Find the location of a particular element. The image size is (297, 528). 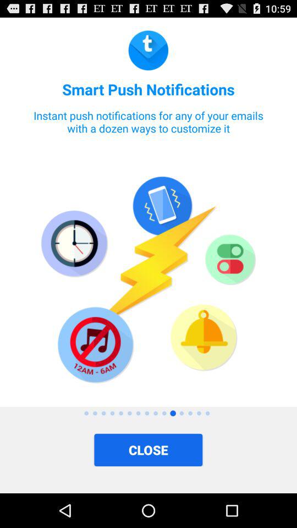

swipe until the close is located at coordinates (148, 450).